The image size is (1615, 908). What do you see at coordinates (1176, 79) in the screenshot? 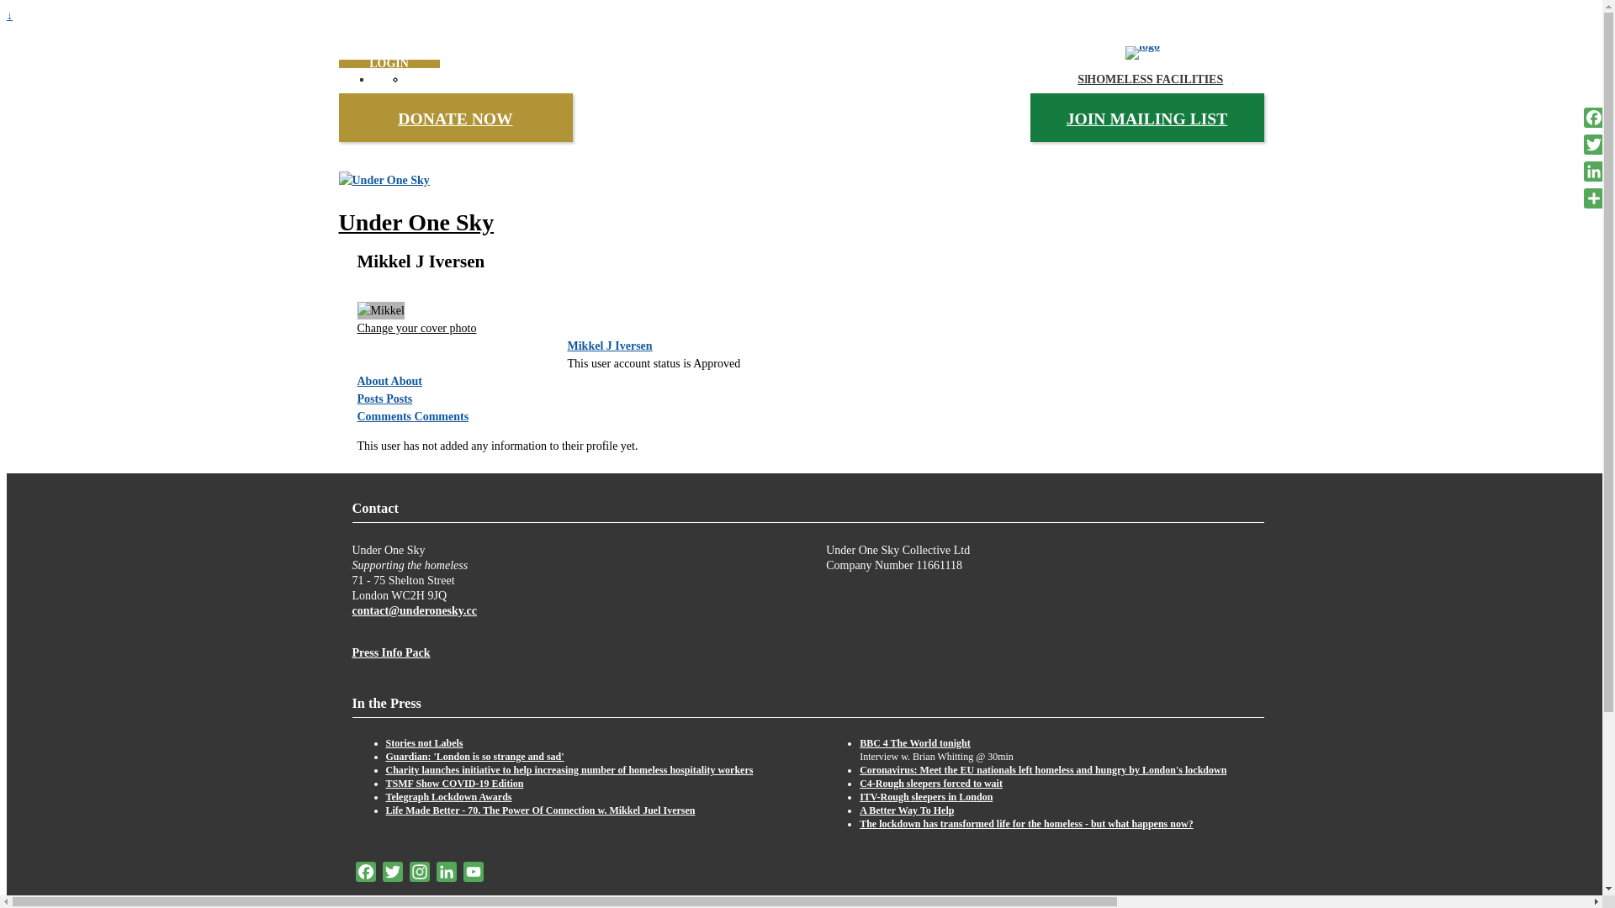
I see `FAQs` at bounding box center [1176, 79].